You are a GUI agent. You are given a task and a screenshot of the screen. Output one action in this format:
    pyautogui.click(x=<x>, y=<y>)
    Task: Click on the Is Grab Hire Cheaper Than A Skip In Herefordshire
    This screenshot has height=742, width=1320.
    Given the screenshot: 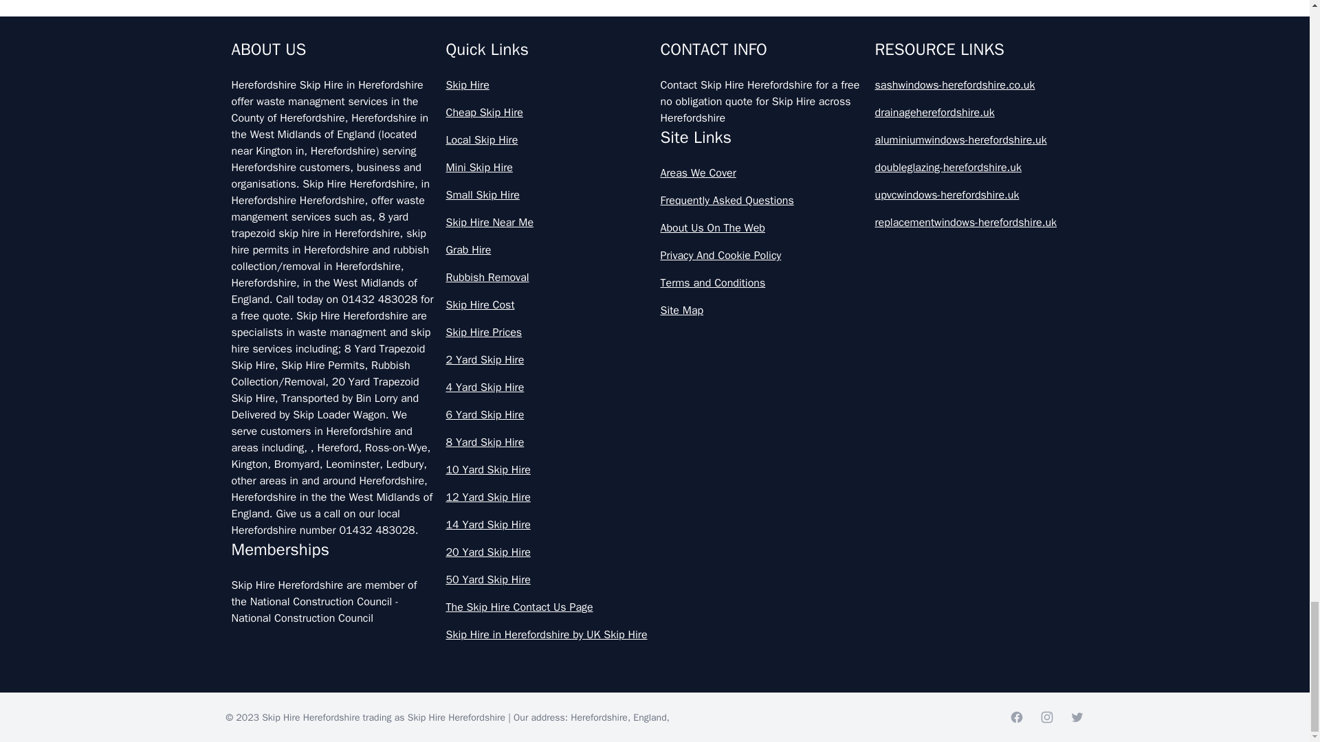 What is the action you would take?
    pyautogui.click(x=654, y=60)
    